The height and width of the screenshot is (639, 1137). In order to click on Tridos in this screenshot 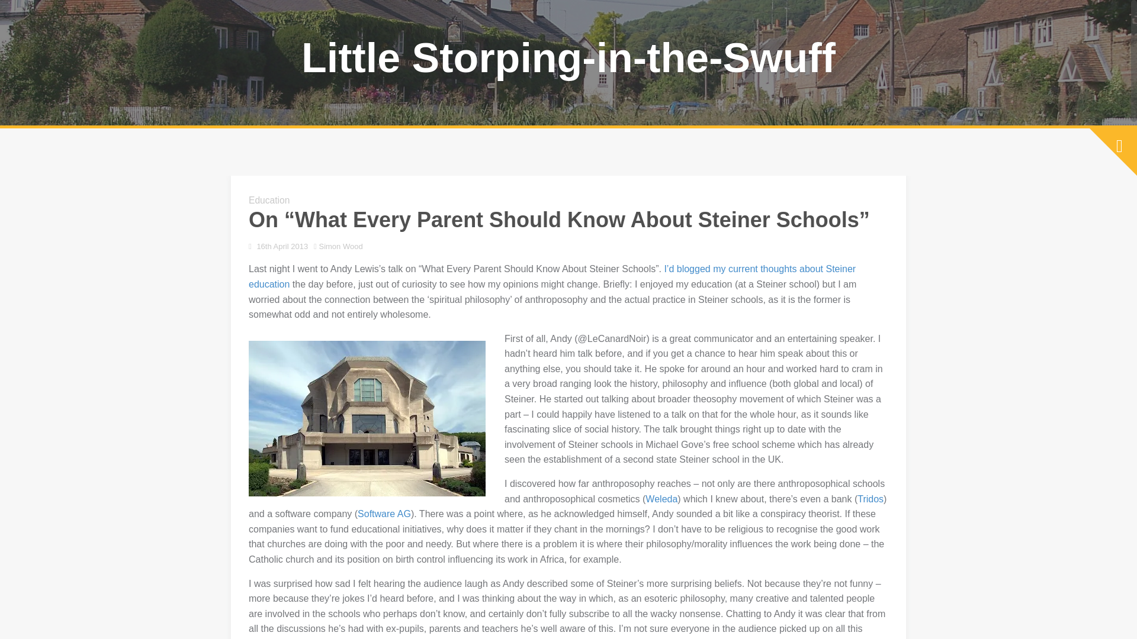, I will do `click(870, 499)`.